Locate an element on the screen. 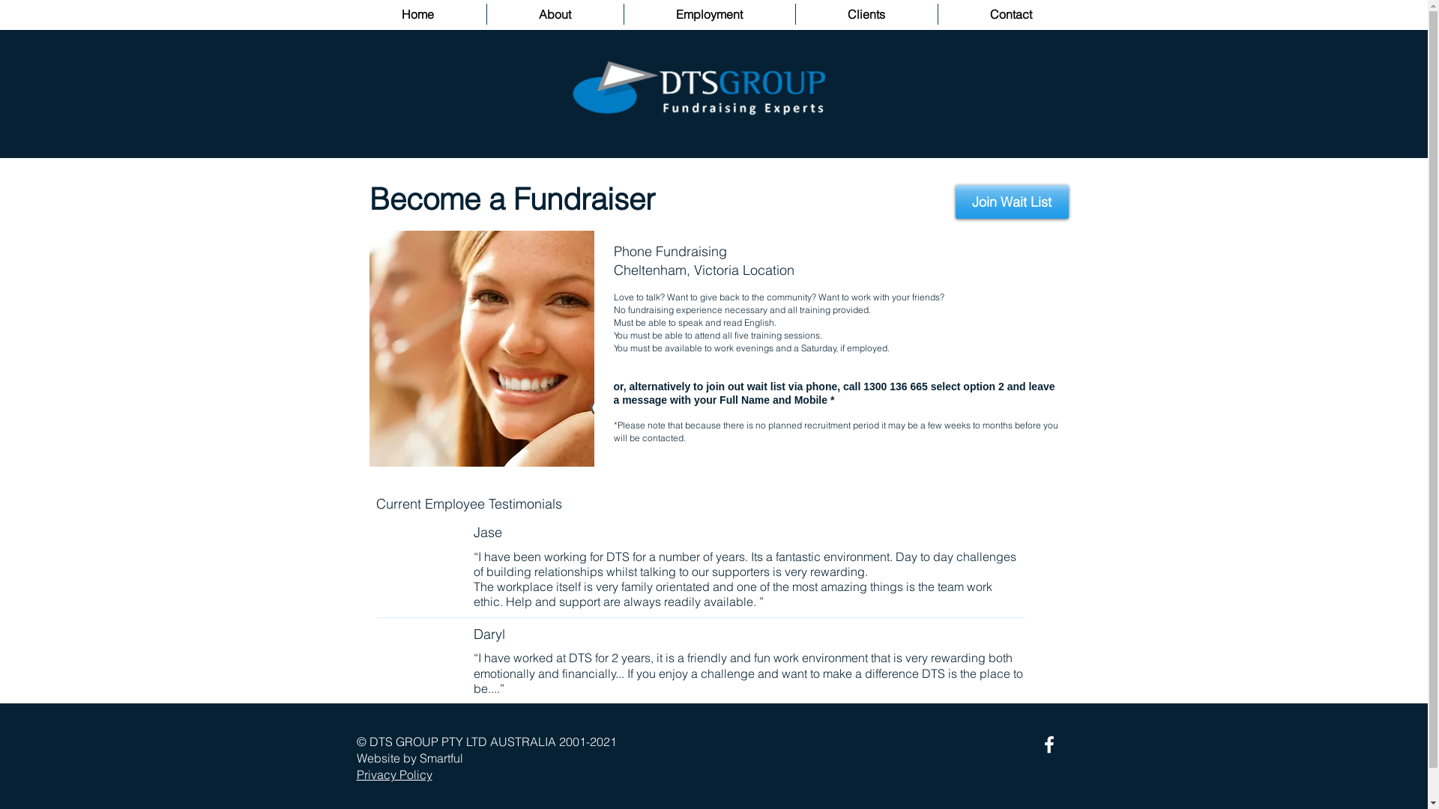  Contact is located at coordinates (1011, 14).